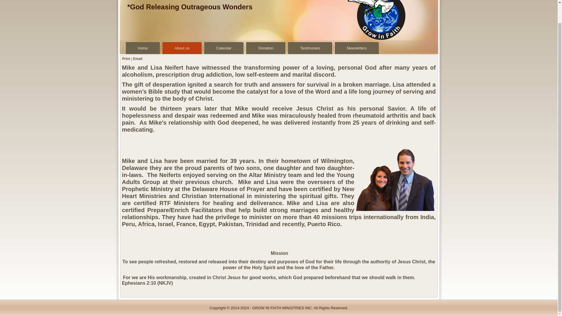 The height and width of the screenshot is (316, 562). I want to click on Home, so click(143, 48).